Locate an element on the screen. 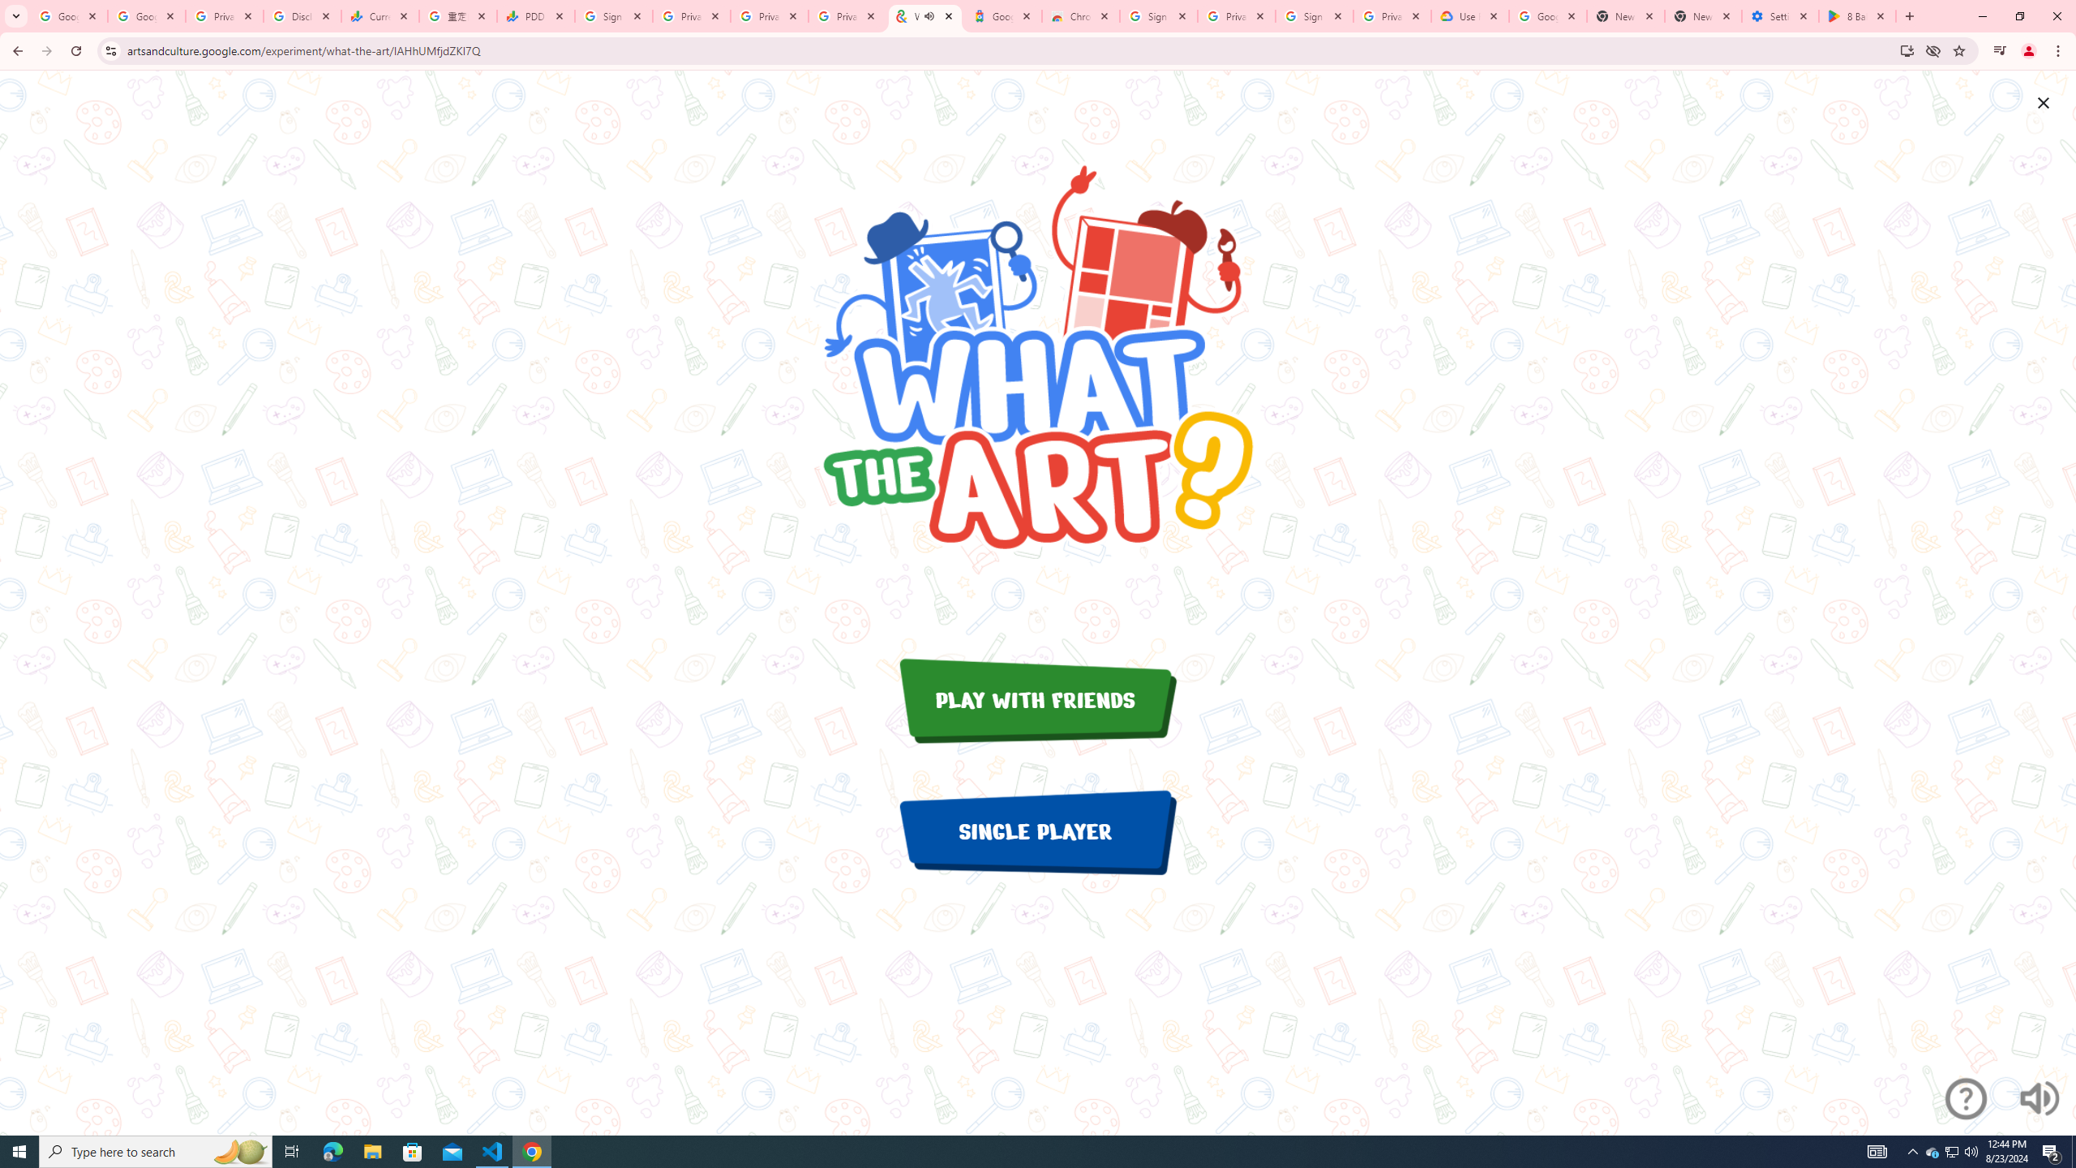 The height and width of the screenshot is (1168, 2076). 8 Ball Pool - Apps on Google Play is located at coordinates (1857, 16).